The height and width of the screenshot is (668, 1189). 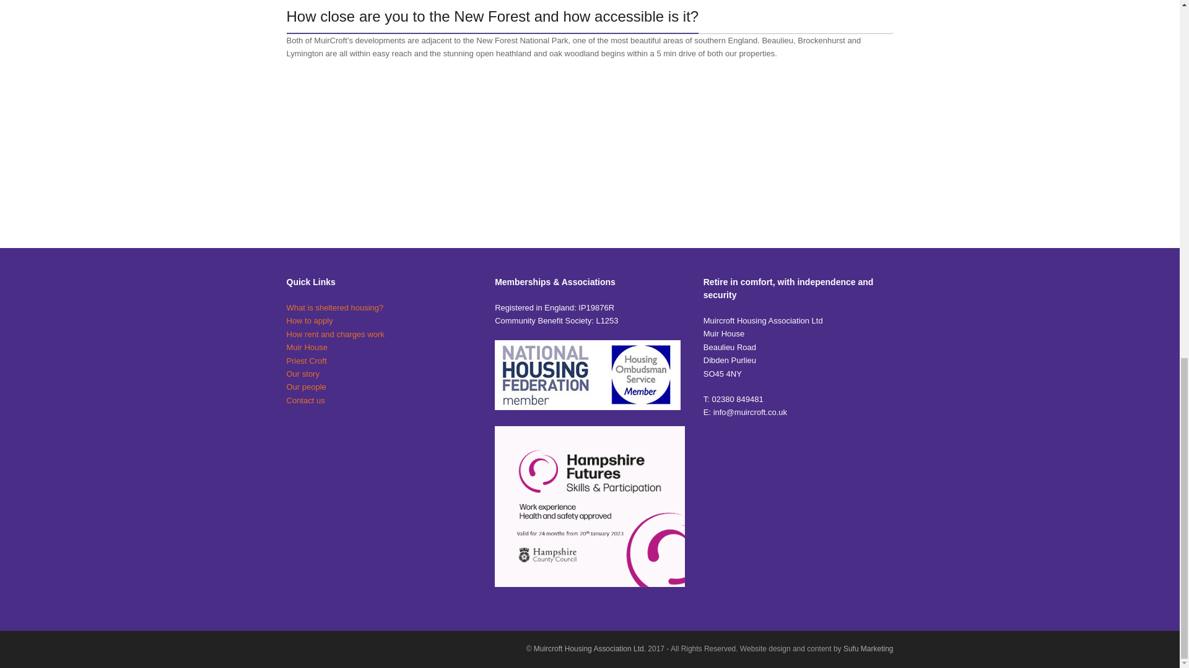 I want to click on How to apply, so click(x=310, y=320).